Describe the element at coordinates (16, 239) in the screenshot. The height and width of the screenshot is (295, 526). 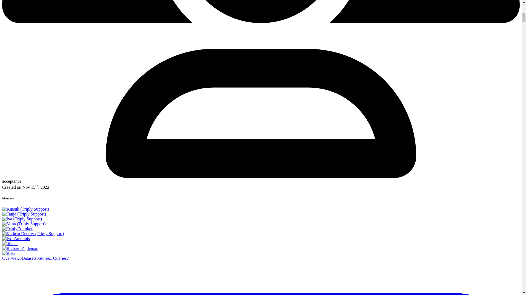
I see `Ivo Zandhuis` at that location.